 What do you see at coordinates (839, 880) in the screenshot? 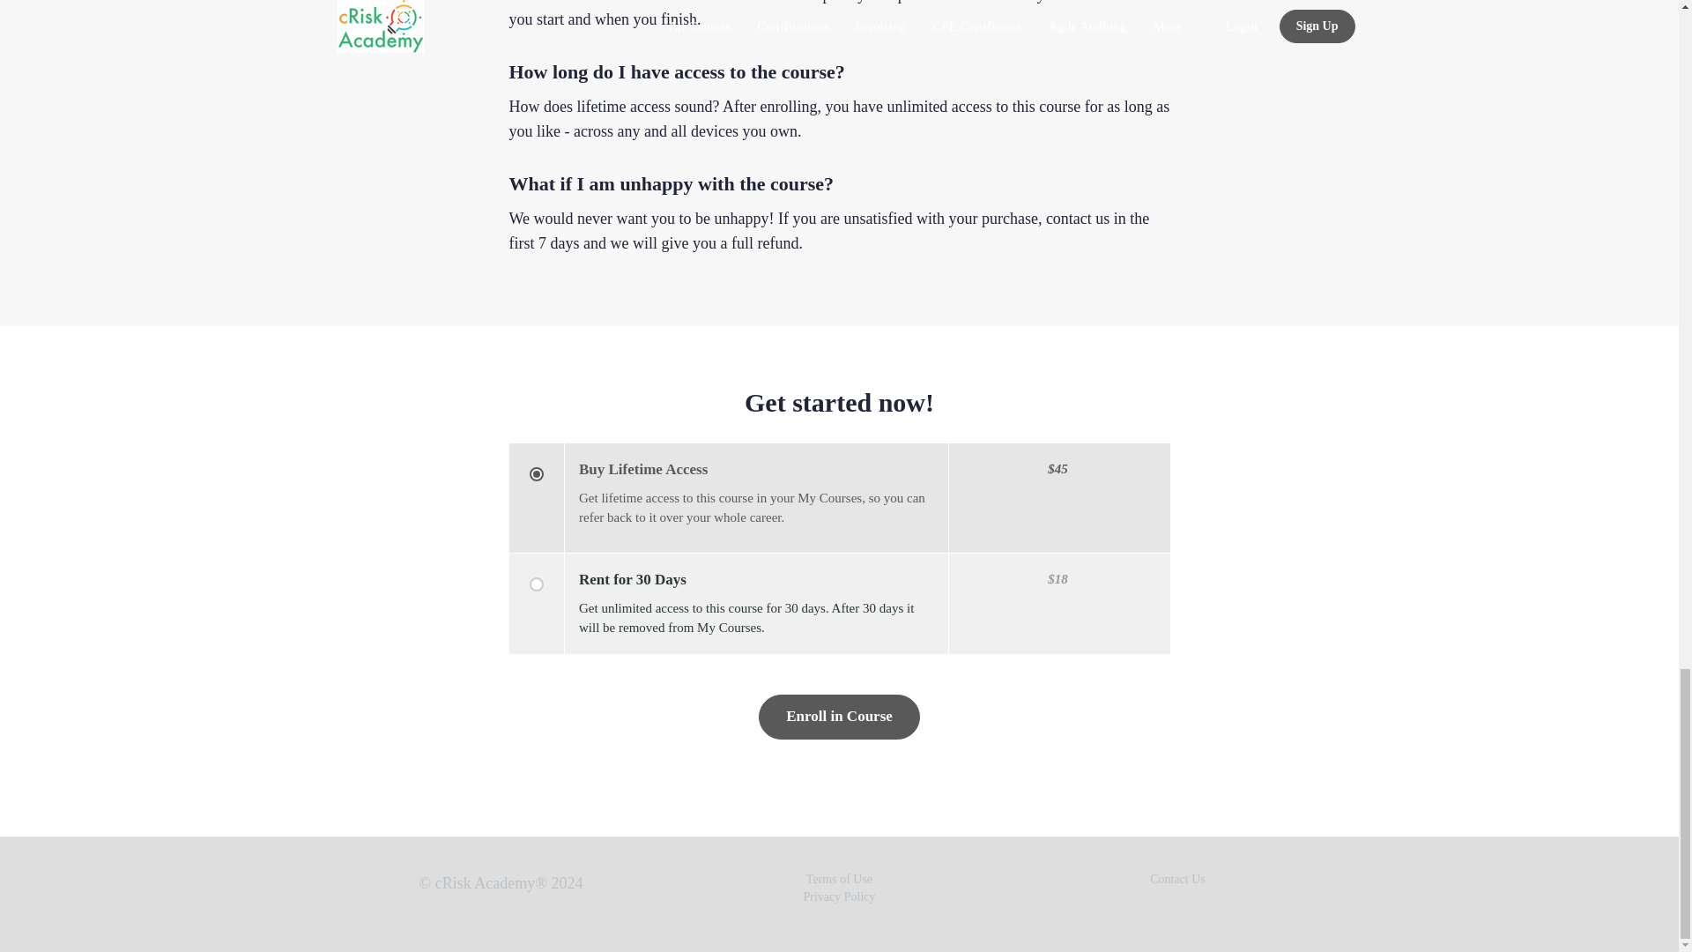
I see `Terms of Use` at bounding box center [839, 880].